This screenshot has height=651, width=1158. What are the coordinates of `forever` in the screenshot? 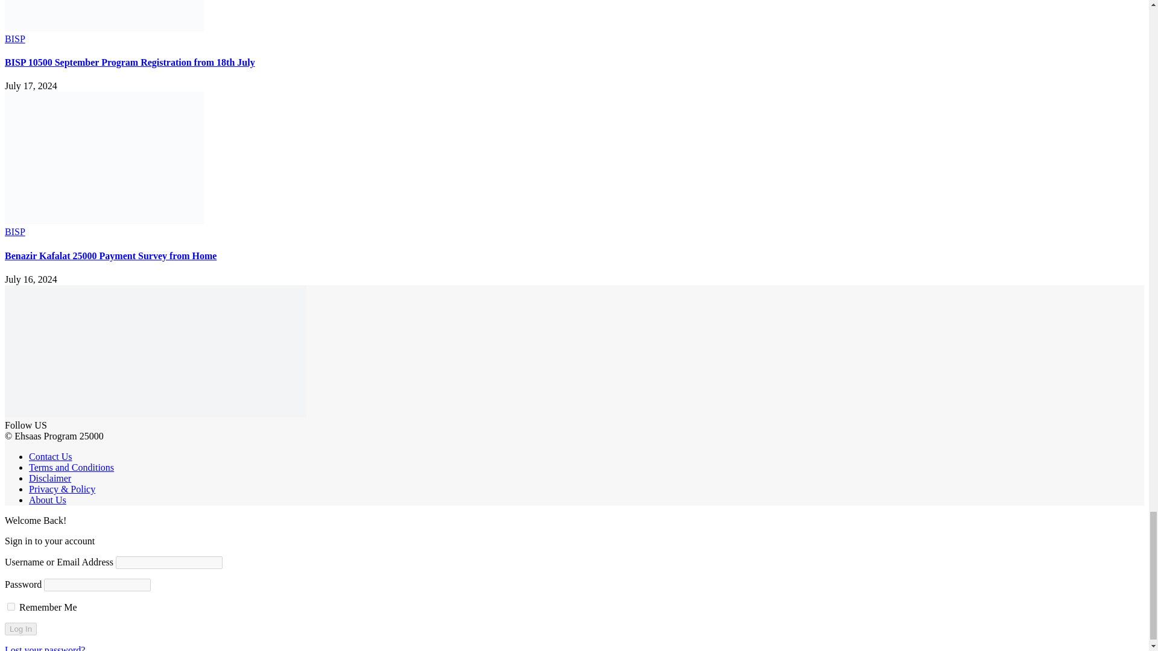 It's located at (11, 606).